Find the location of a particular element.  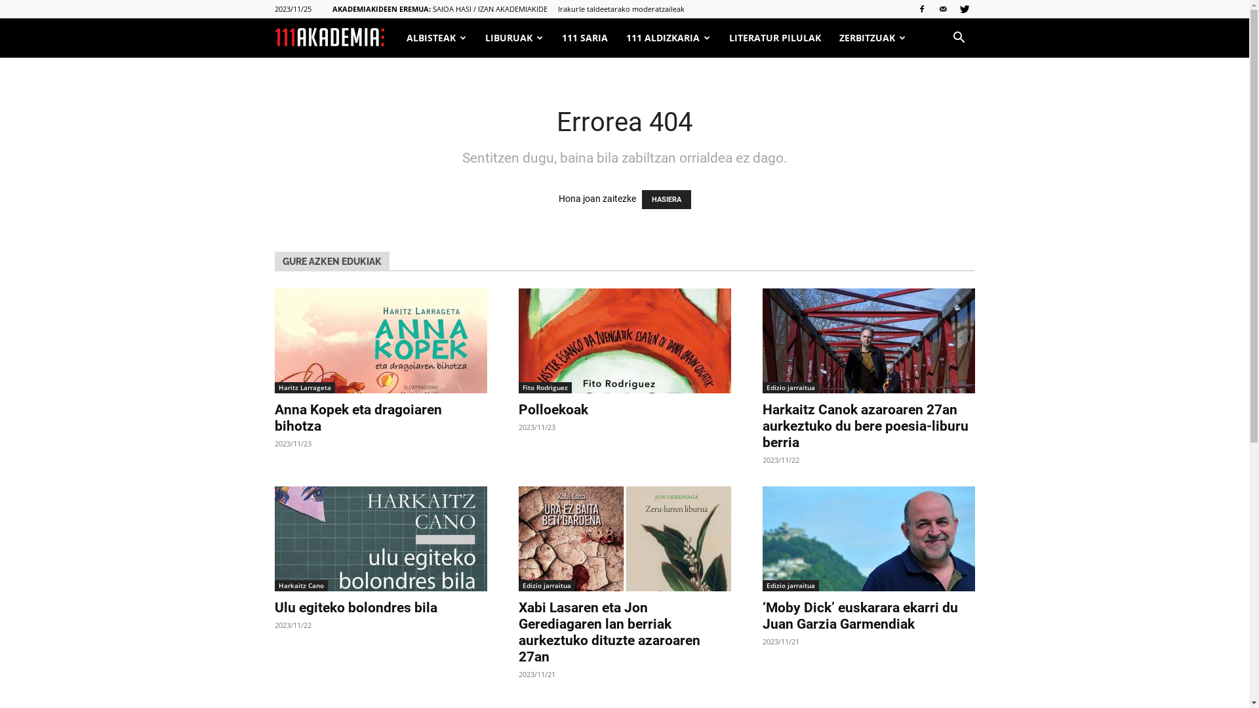

LITERATUR PILULAK is located at coordinates (775, 38).